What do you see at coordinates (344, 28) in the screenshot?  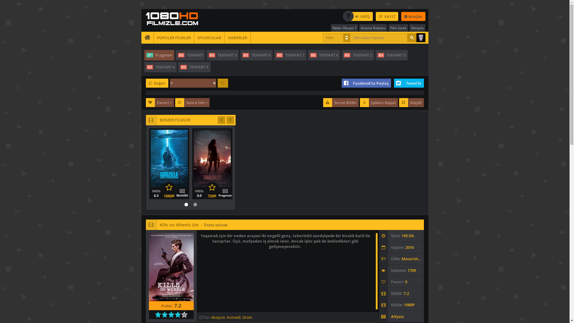 I see `Neler Oluyor ?` at bounding box center [344, 28].